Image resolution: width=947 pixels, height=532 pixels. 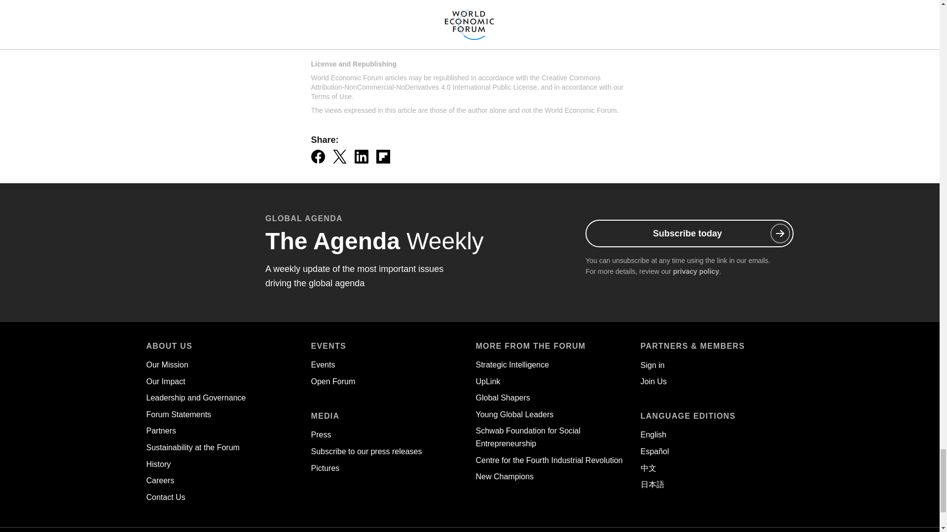 What do you see at coordinates (160, 480) in the screenshot?
I see `Careers` at bounding box center [160, 480].